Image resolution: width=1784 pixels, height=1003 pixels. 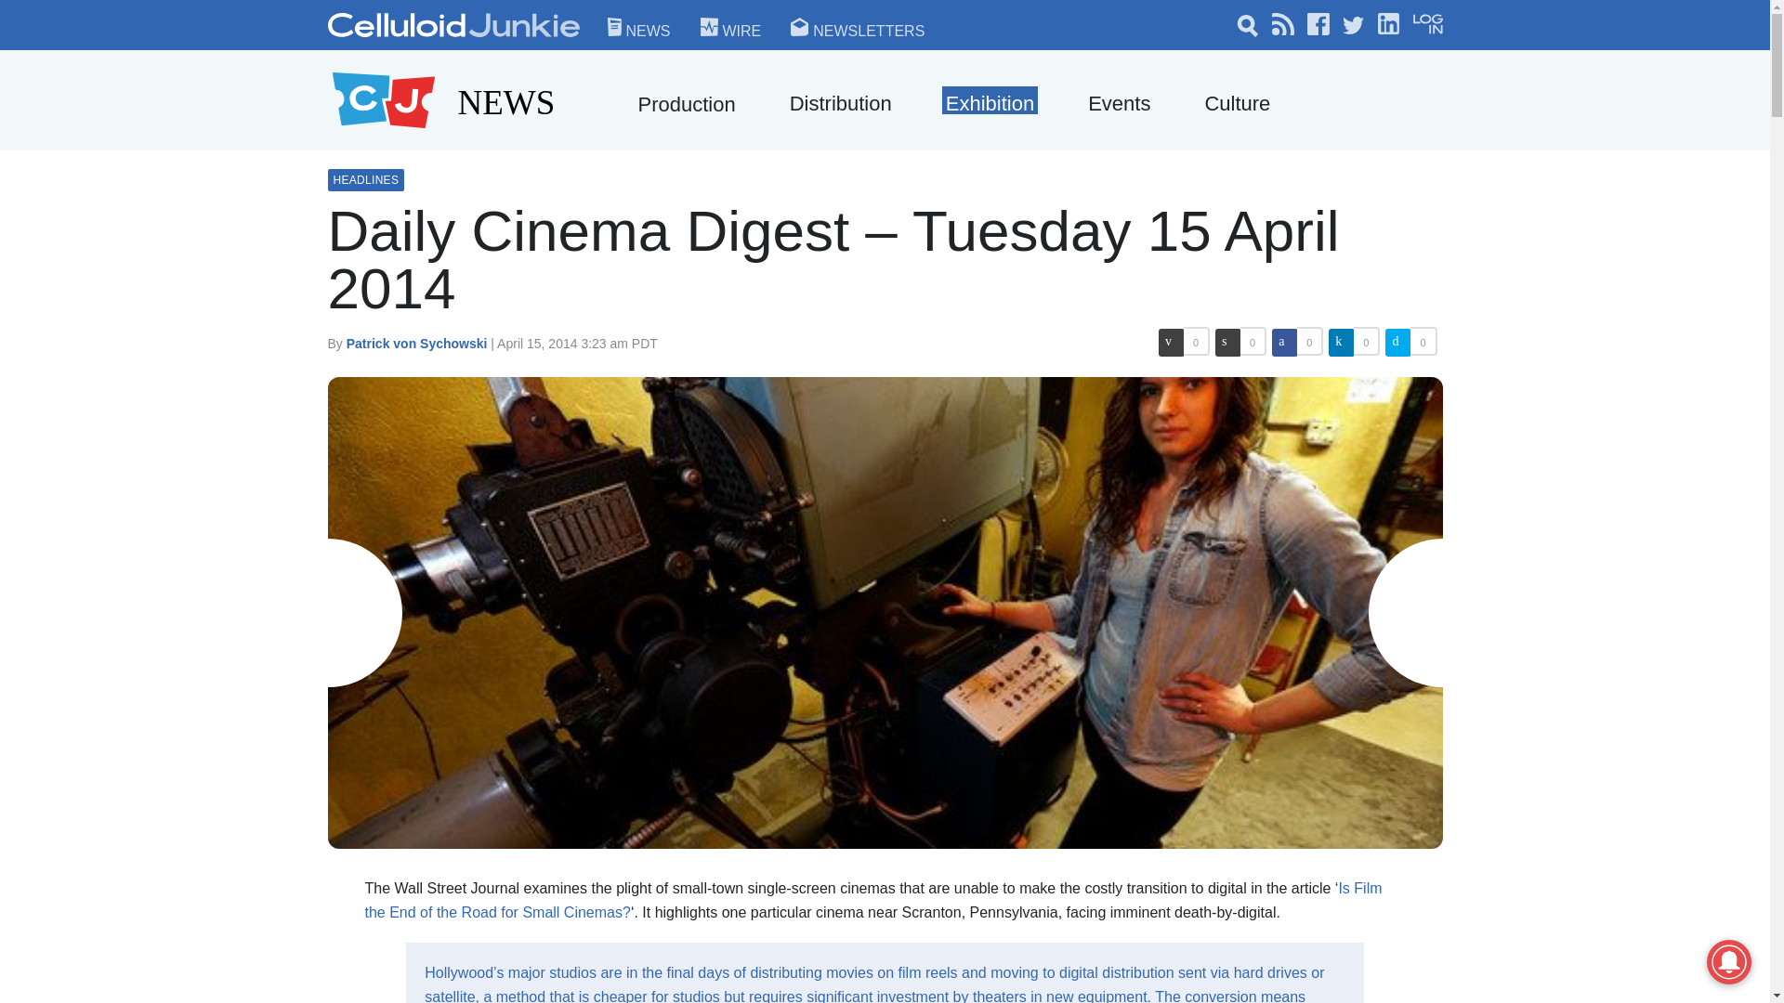 I want to click on WIRE, so click(x=730, y=26).